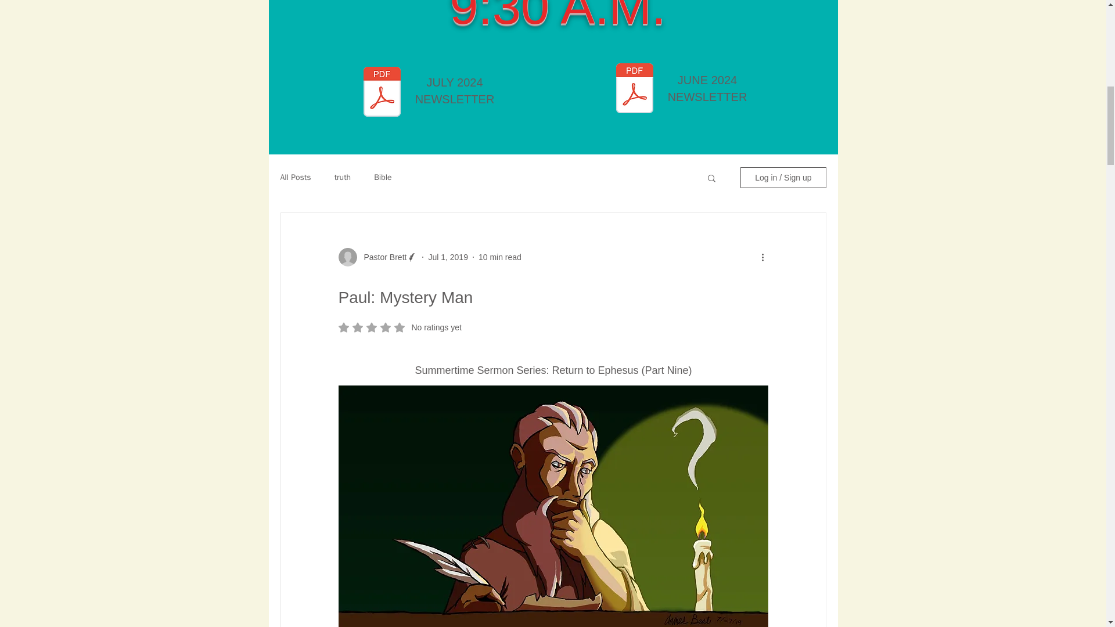 Image resolution: width=1115 pixels, height=627 pixels. Describe the element at coordinates (295, 178) in the screenshot. I see `All Posts` at that location.